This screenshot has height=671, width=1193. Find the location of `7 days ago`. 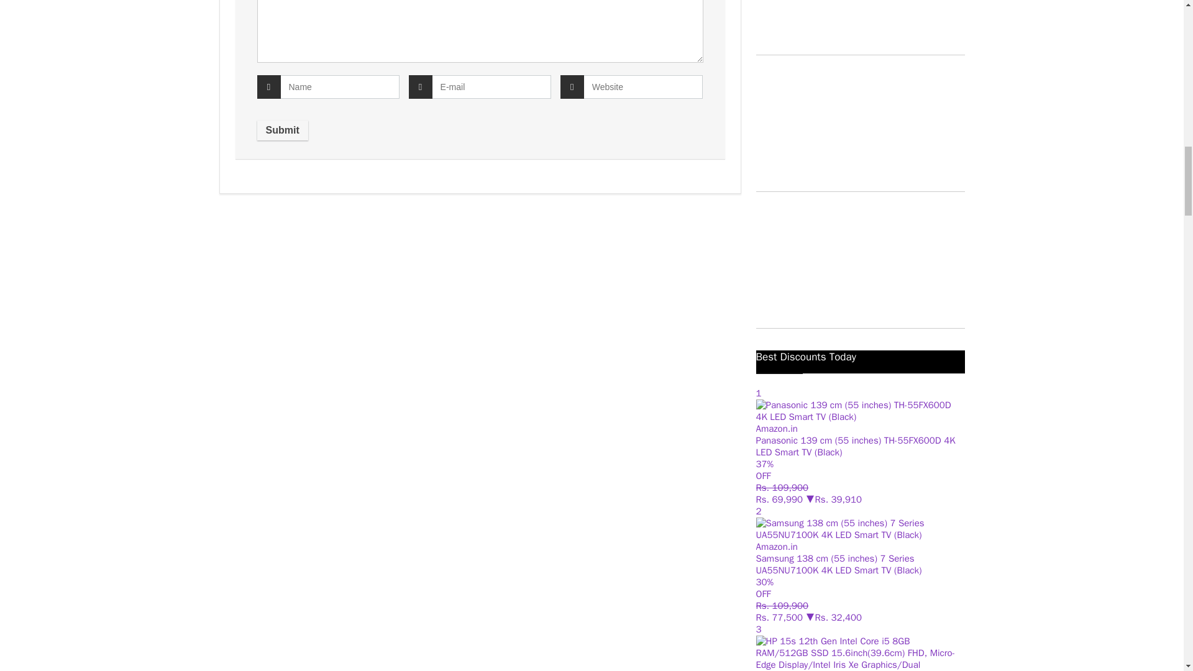

7 days ago is located at coordinates (782, 487).